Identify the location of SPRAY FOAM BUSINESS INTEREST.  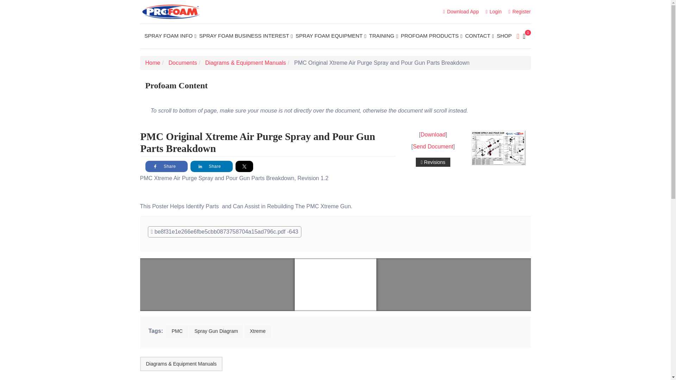
(246, 36).